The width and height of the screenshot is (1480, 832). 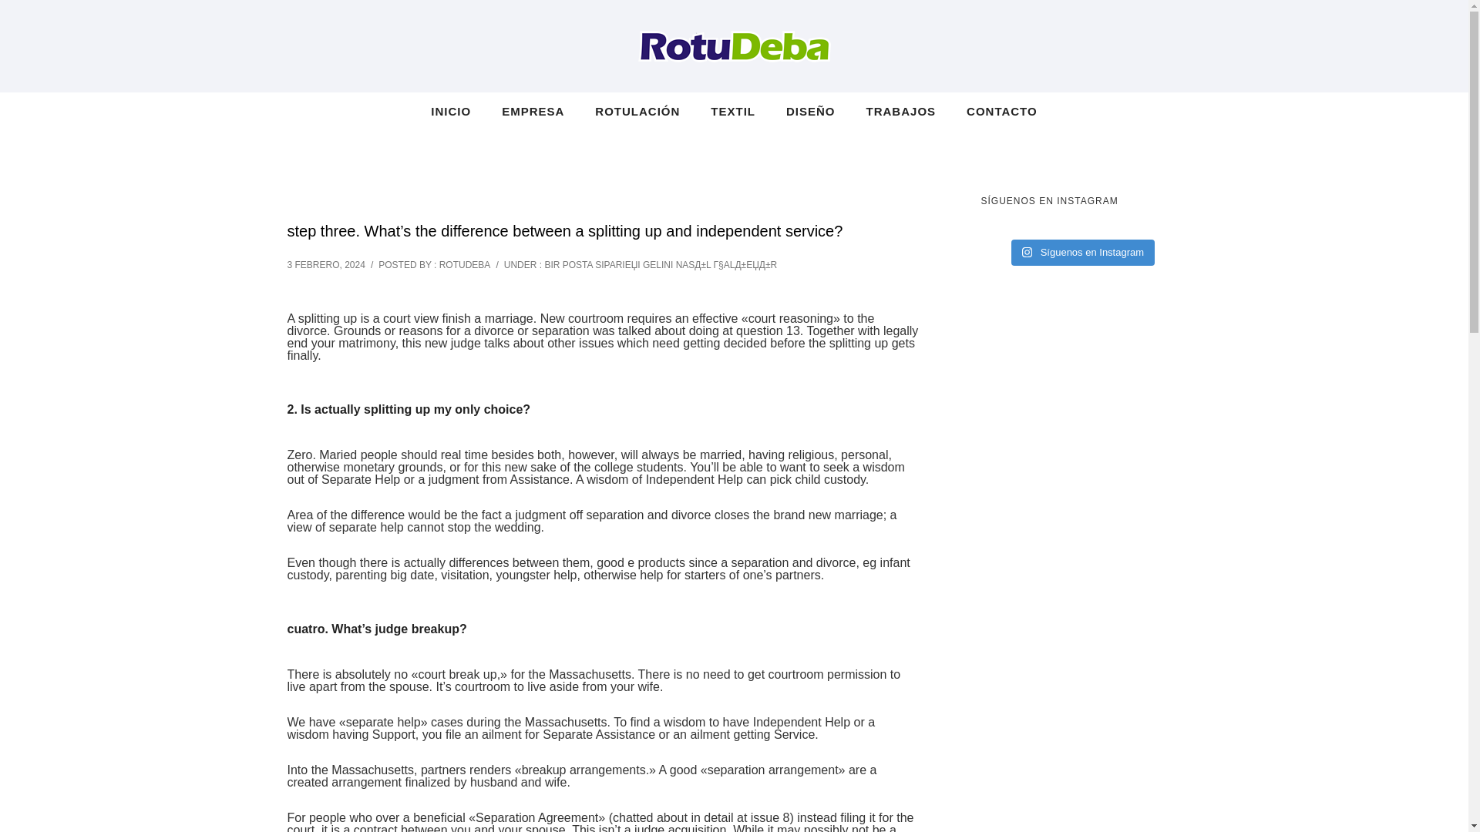 I want to click on INICIO, so click(x=458, y=111).